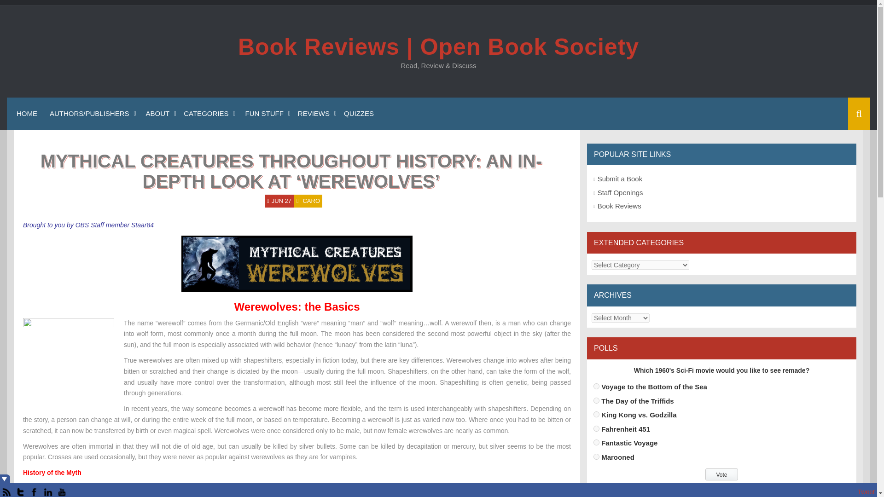 The image size is (884, 497). Describe the element at coordinates (26, 113) in the screenshot. I see `HOME` at that location.